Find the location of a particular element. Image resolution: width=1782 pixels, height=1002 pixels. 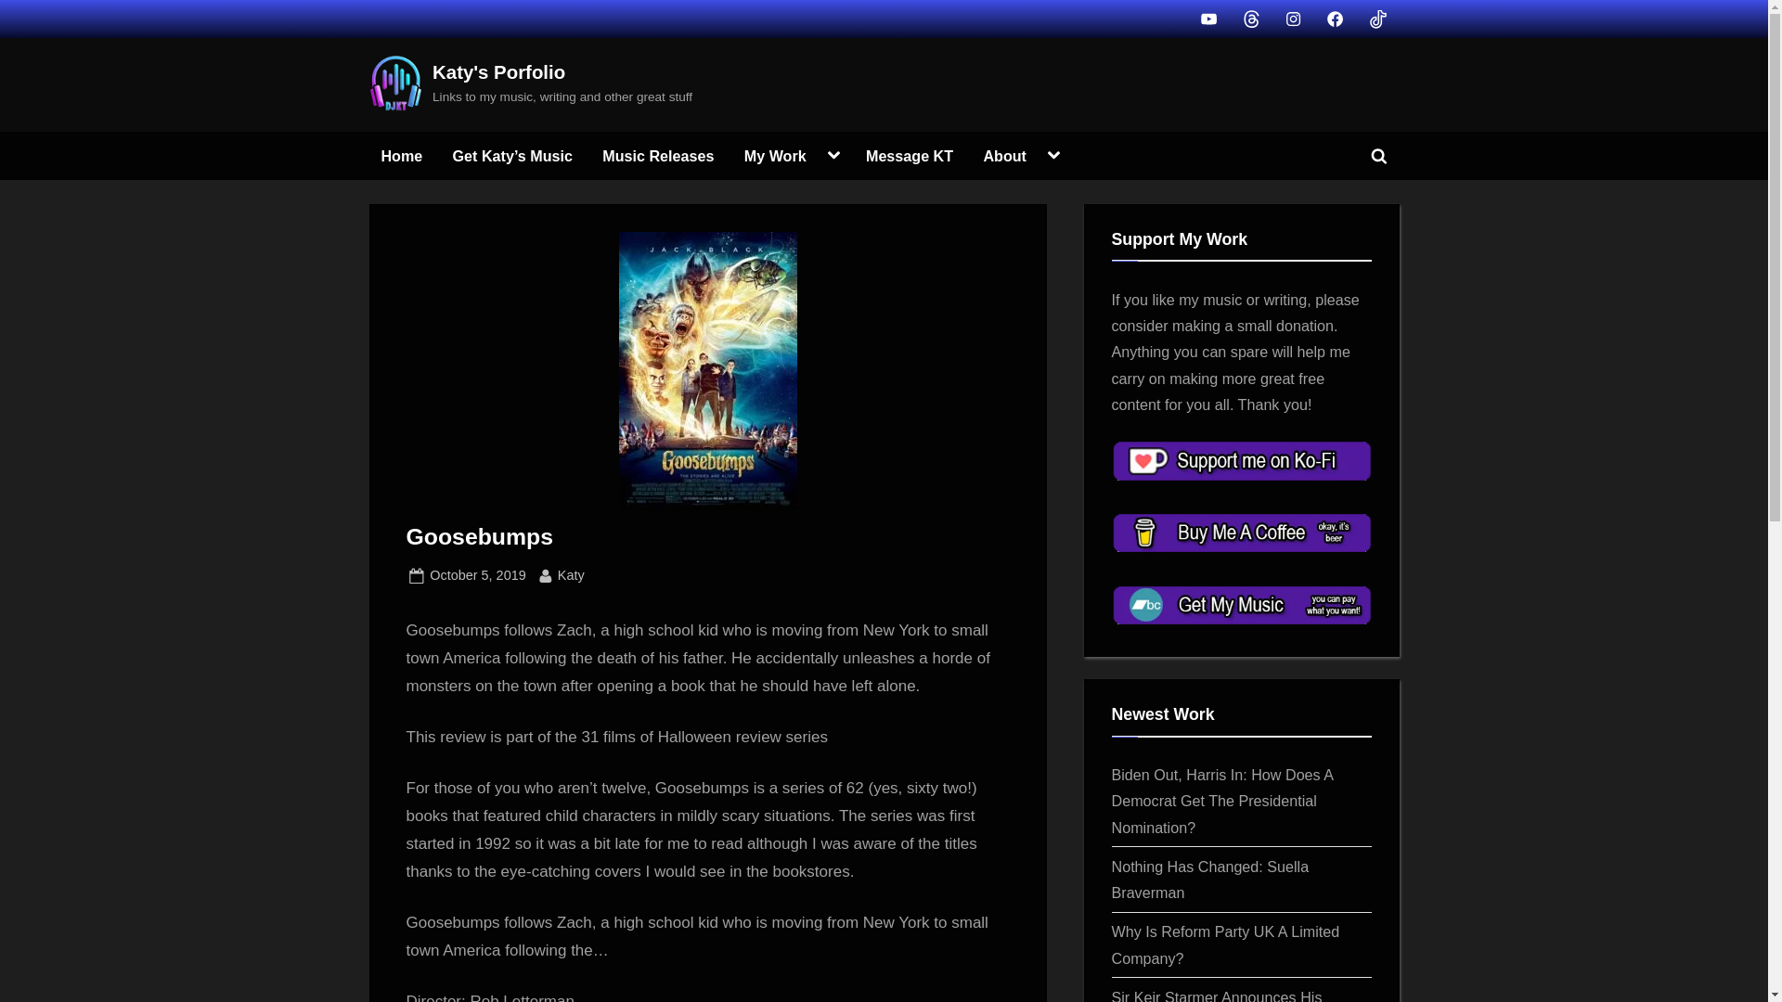

About is located at coordinates (477, 575).